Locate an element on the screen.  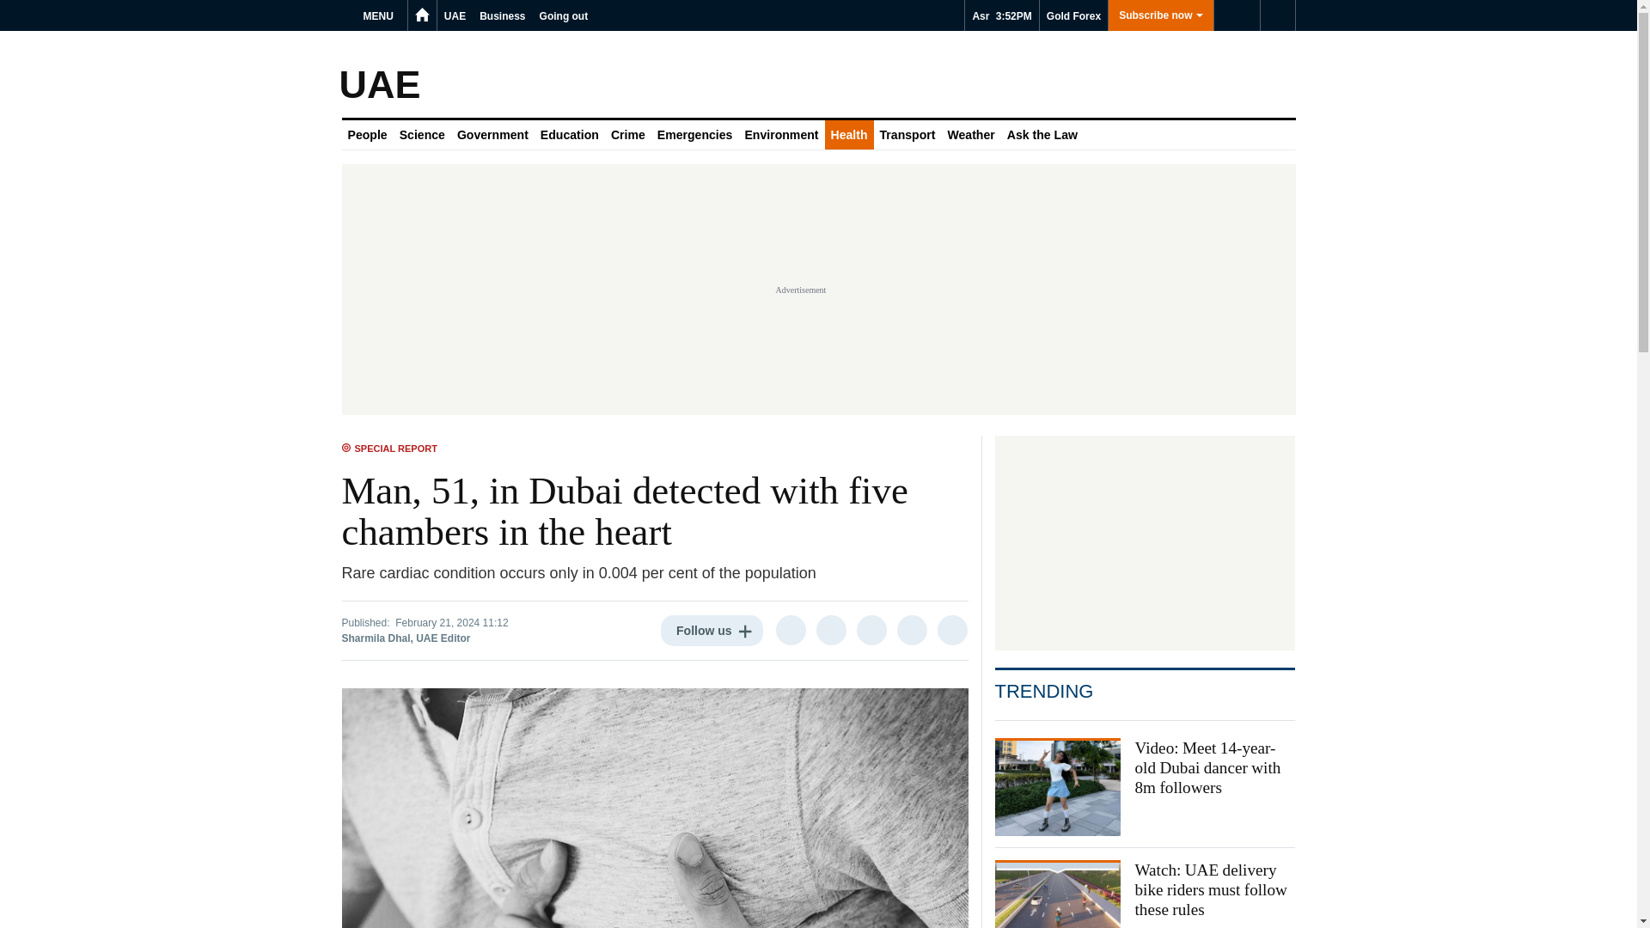
Subscribe now is located at coordinates (1160, 15).